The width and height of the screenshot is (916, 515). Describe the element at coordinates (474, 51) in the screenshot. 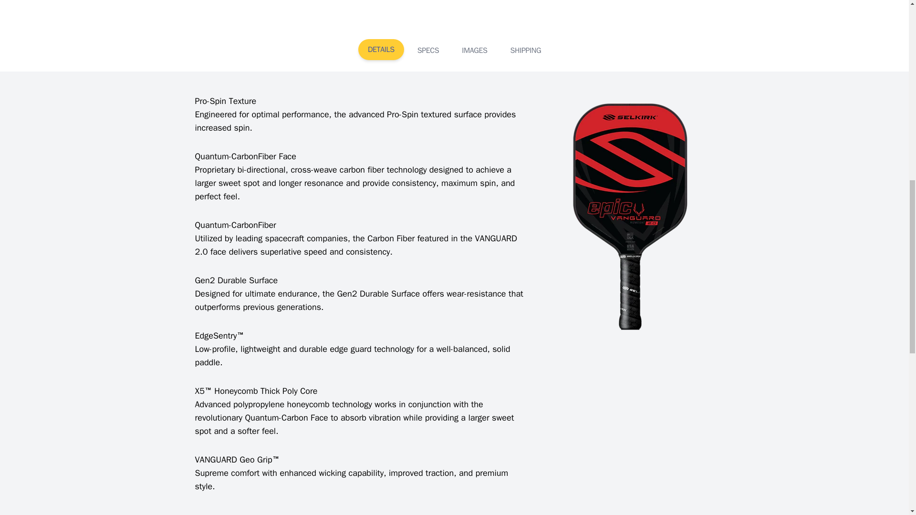

I see `IMAGES` at that location.